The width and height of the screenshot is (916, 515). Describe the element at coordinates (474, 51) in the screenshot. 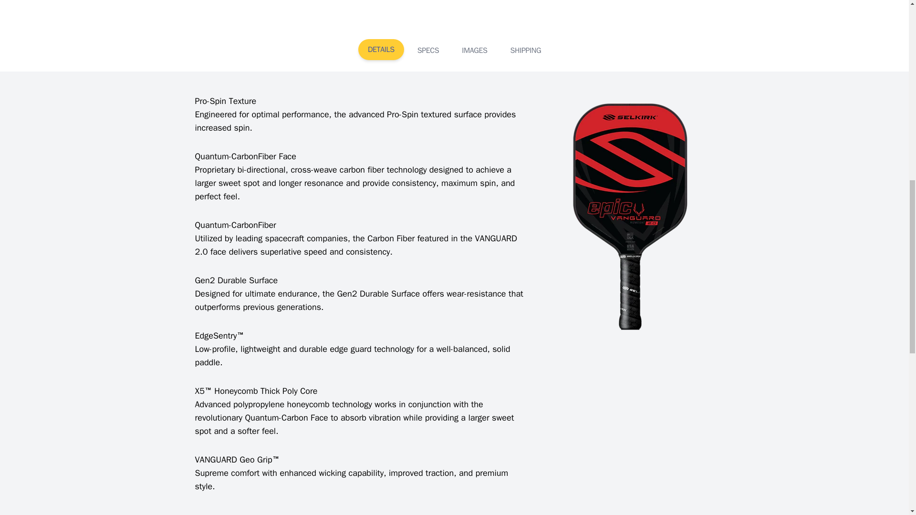

I see `IMAGES` at that location.